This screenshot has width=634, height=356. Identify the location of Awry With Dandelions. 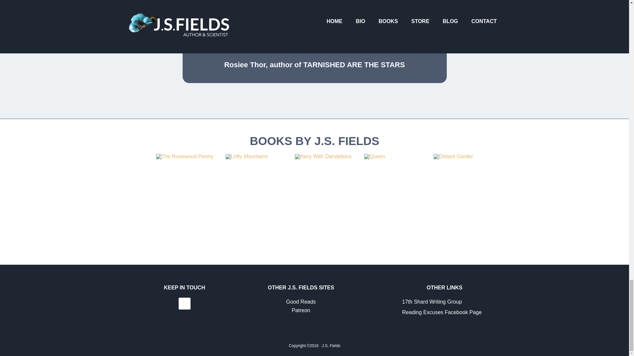
(328, 156).